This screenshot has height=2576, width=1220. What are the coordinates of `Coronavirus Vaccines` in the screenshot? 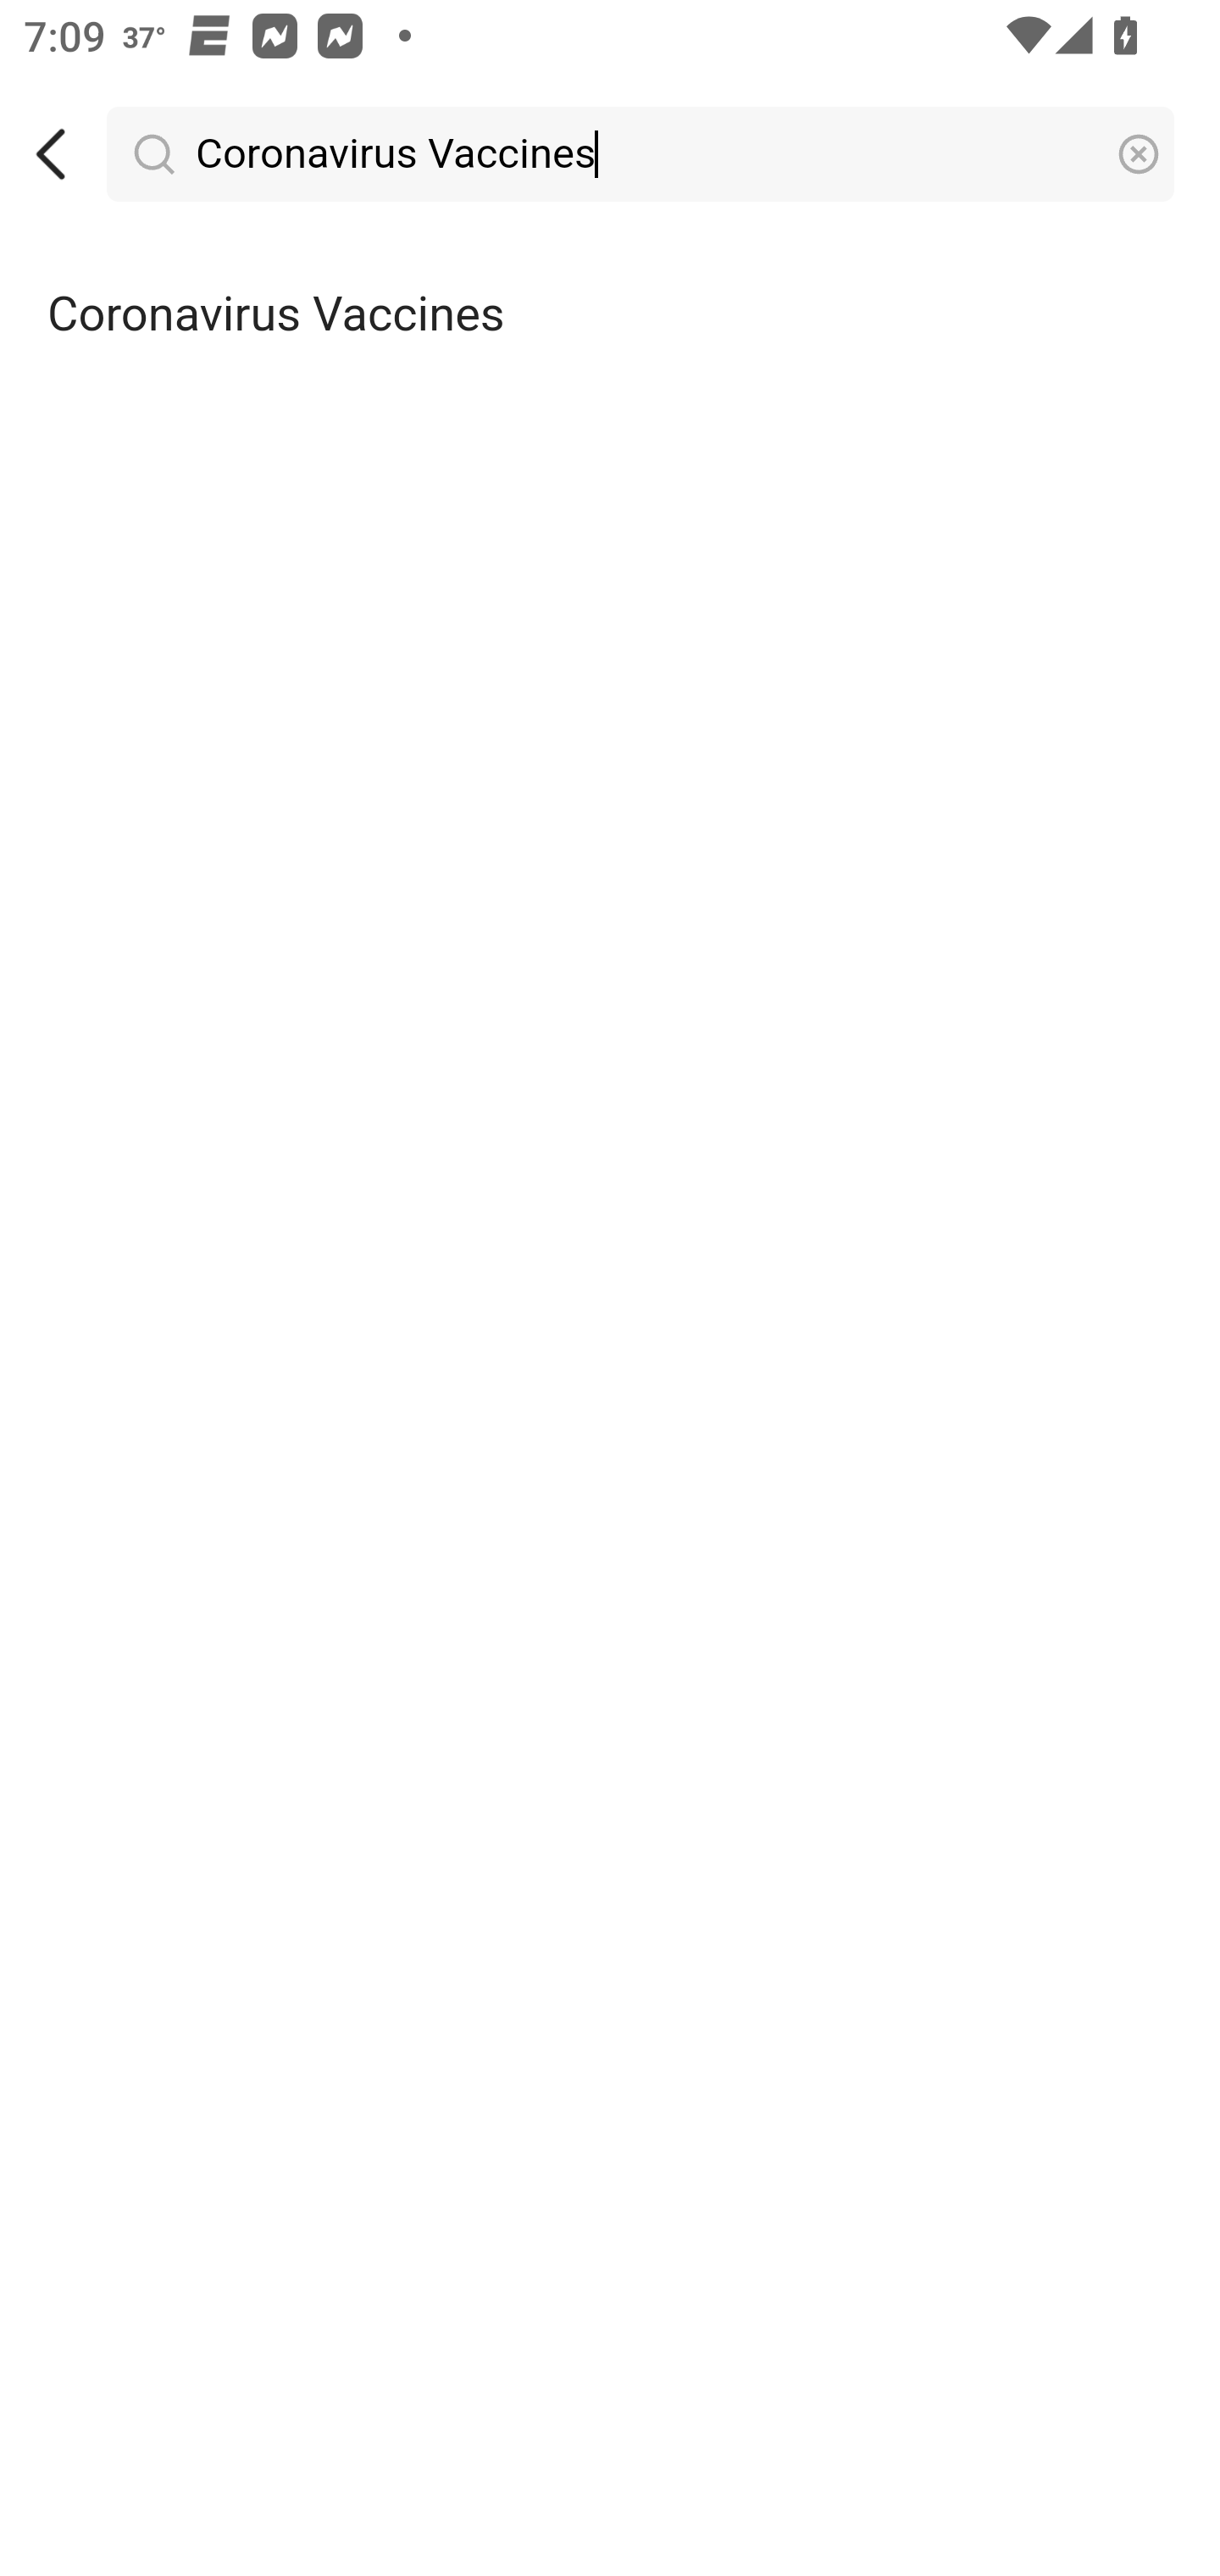 It's located at (610, 315).